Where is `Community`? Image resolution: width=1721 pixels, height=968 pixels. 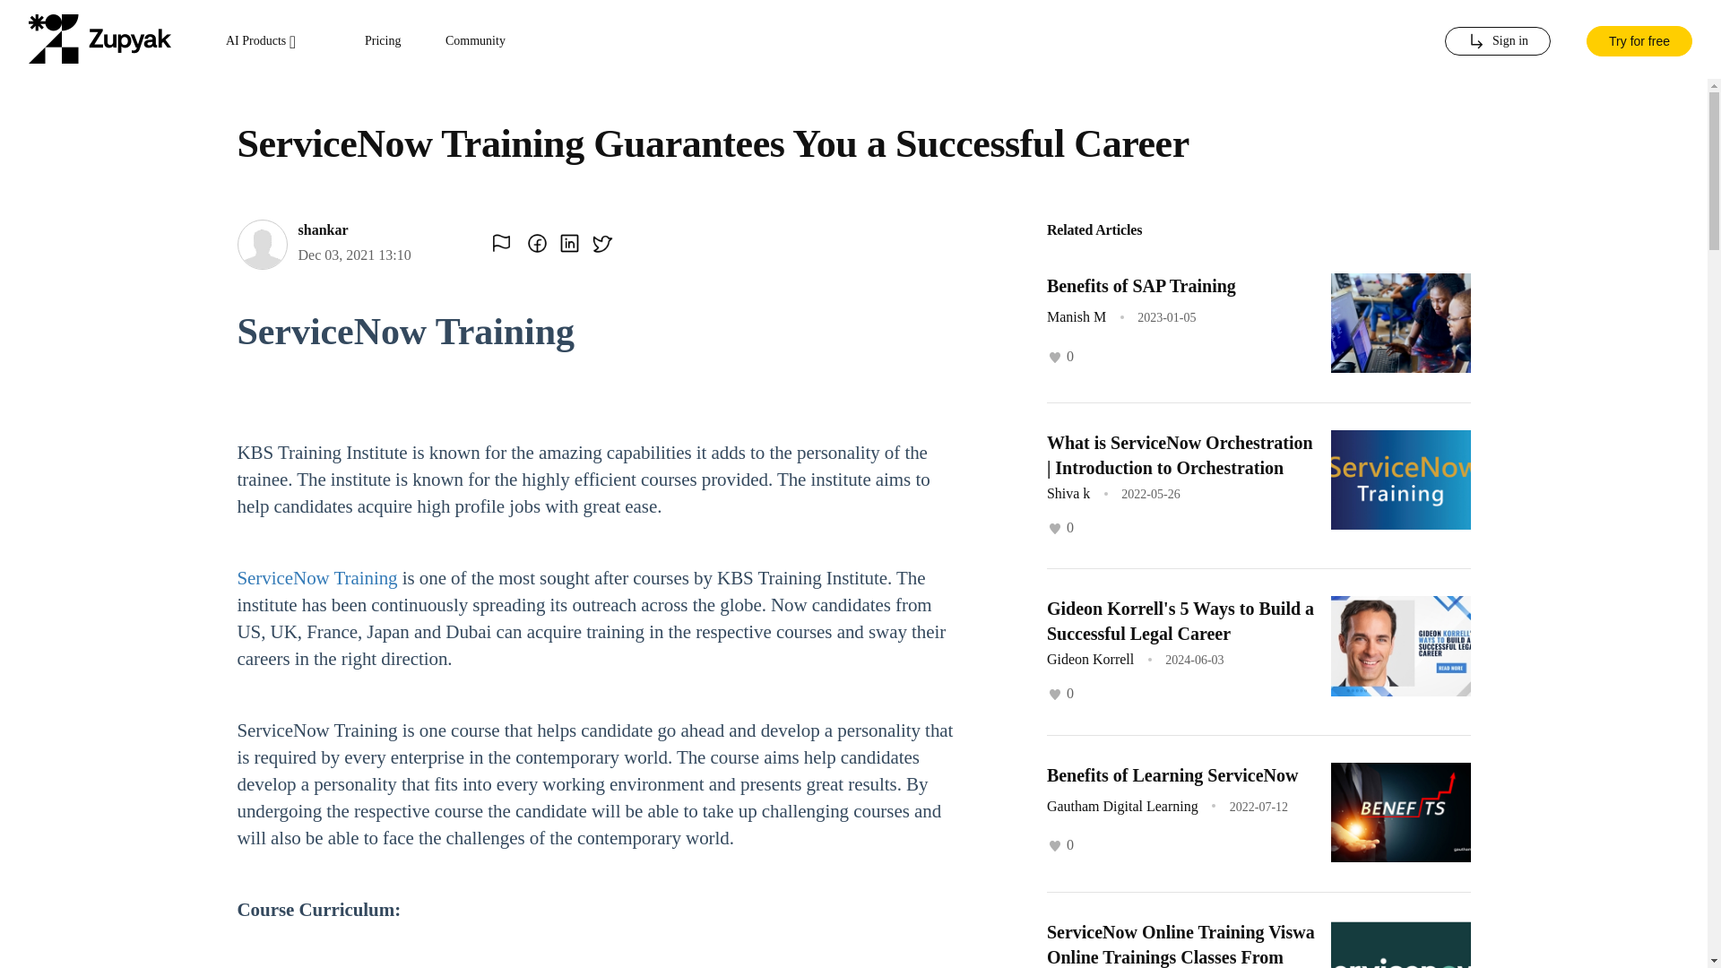 Community is located at coordinates (475, 41).